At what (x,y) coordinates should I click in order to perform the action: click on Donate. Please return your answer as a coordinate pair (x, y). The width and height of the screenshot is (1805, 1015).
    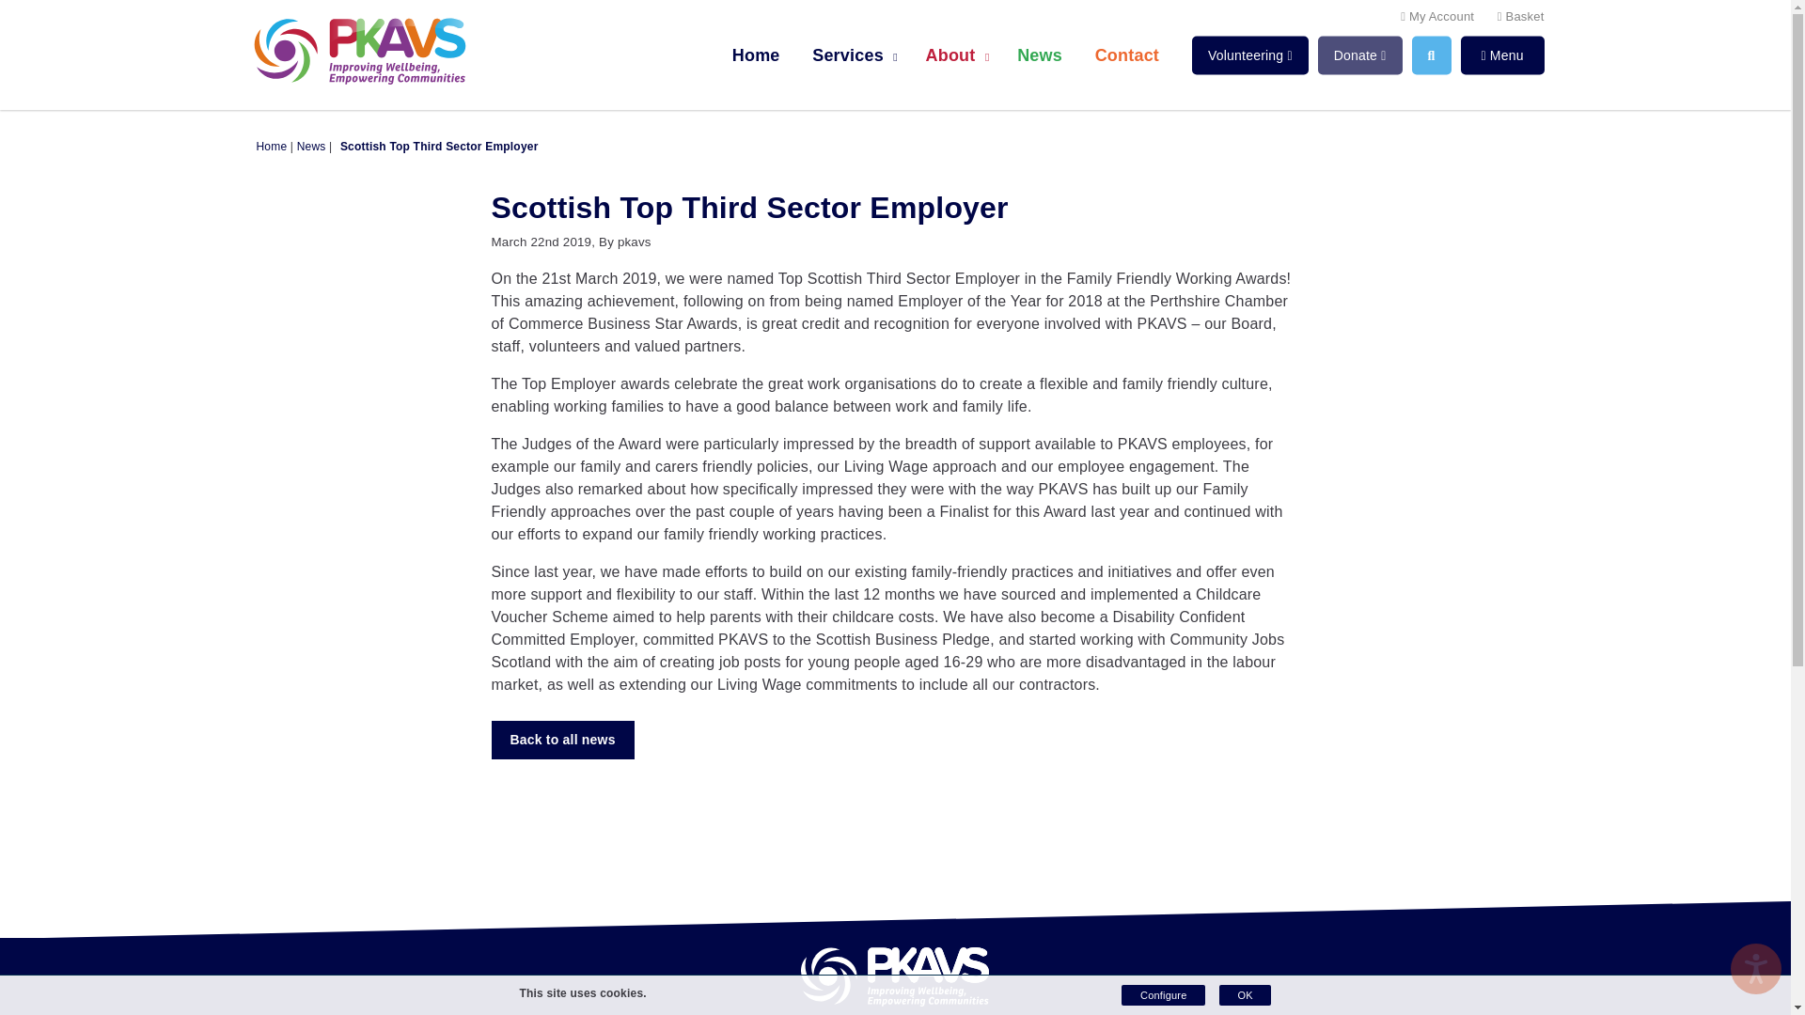
    Looking at the image, I should click on (1359, 55).